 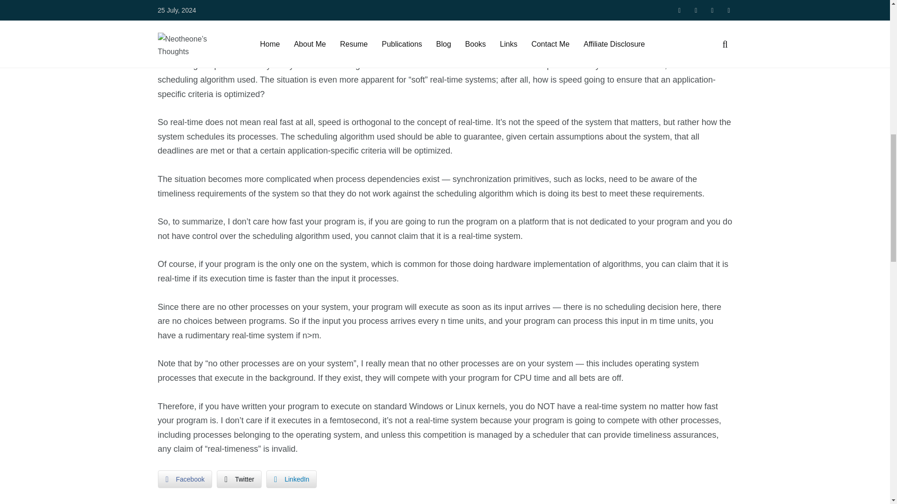 I want to click on Facebook, so click(x=185, y=479).